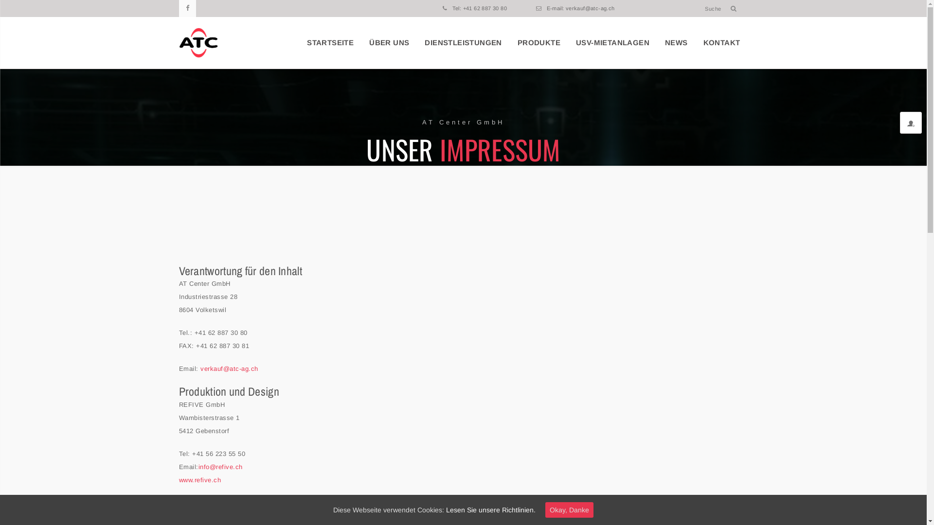 Image resolution: width=934 pixels, height=525 pixels. Describe the element at coordinates (722, 43) in the screenshot. I see `KONTAKT` at that location.